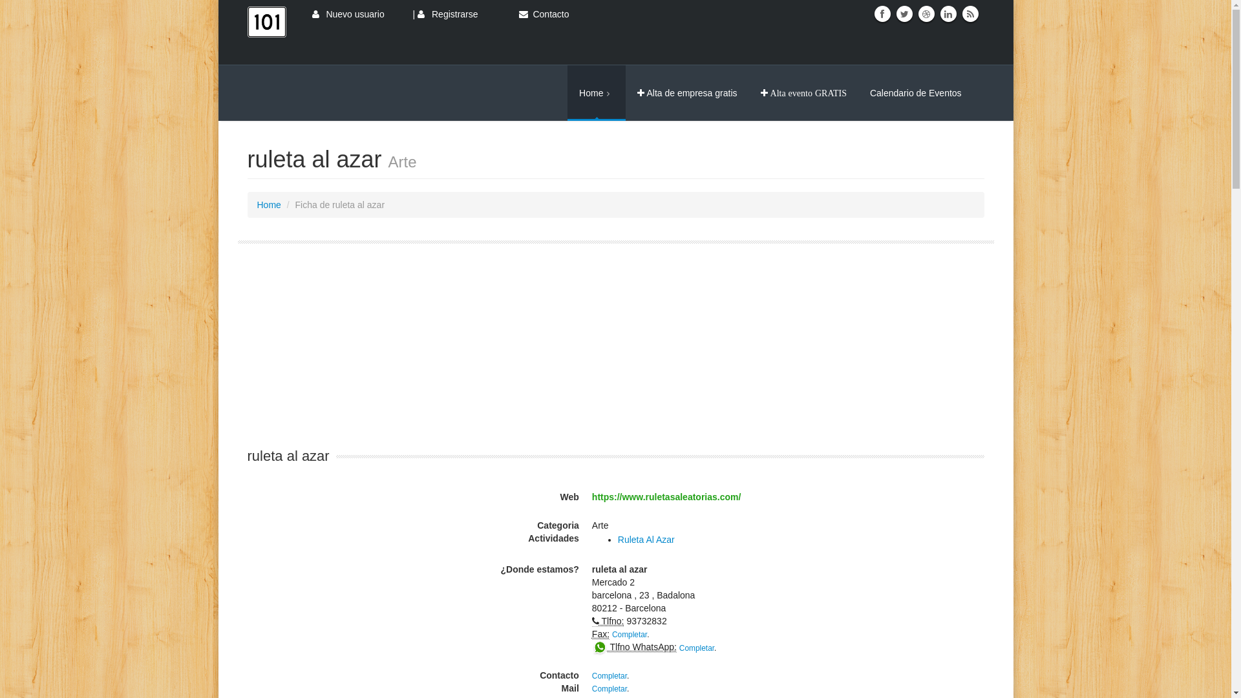  What do you see at coordinates (804, 93) in the screenshot?
I see `Alta evento GRATIS` at bounding box center [804, 93].